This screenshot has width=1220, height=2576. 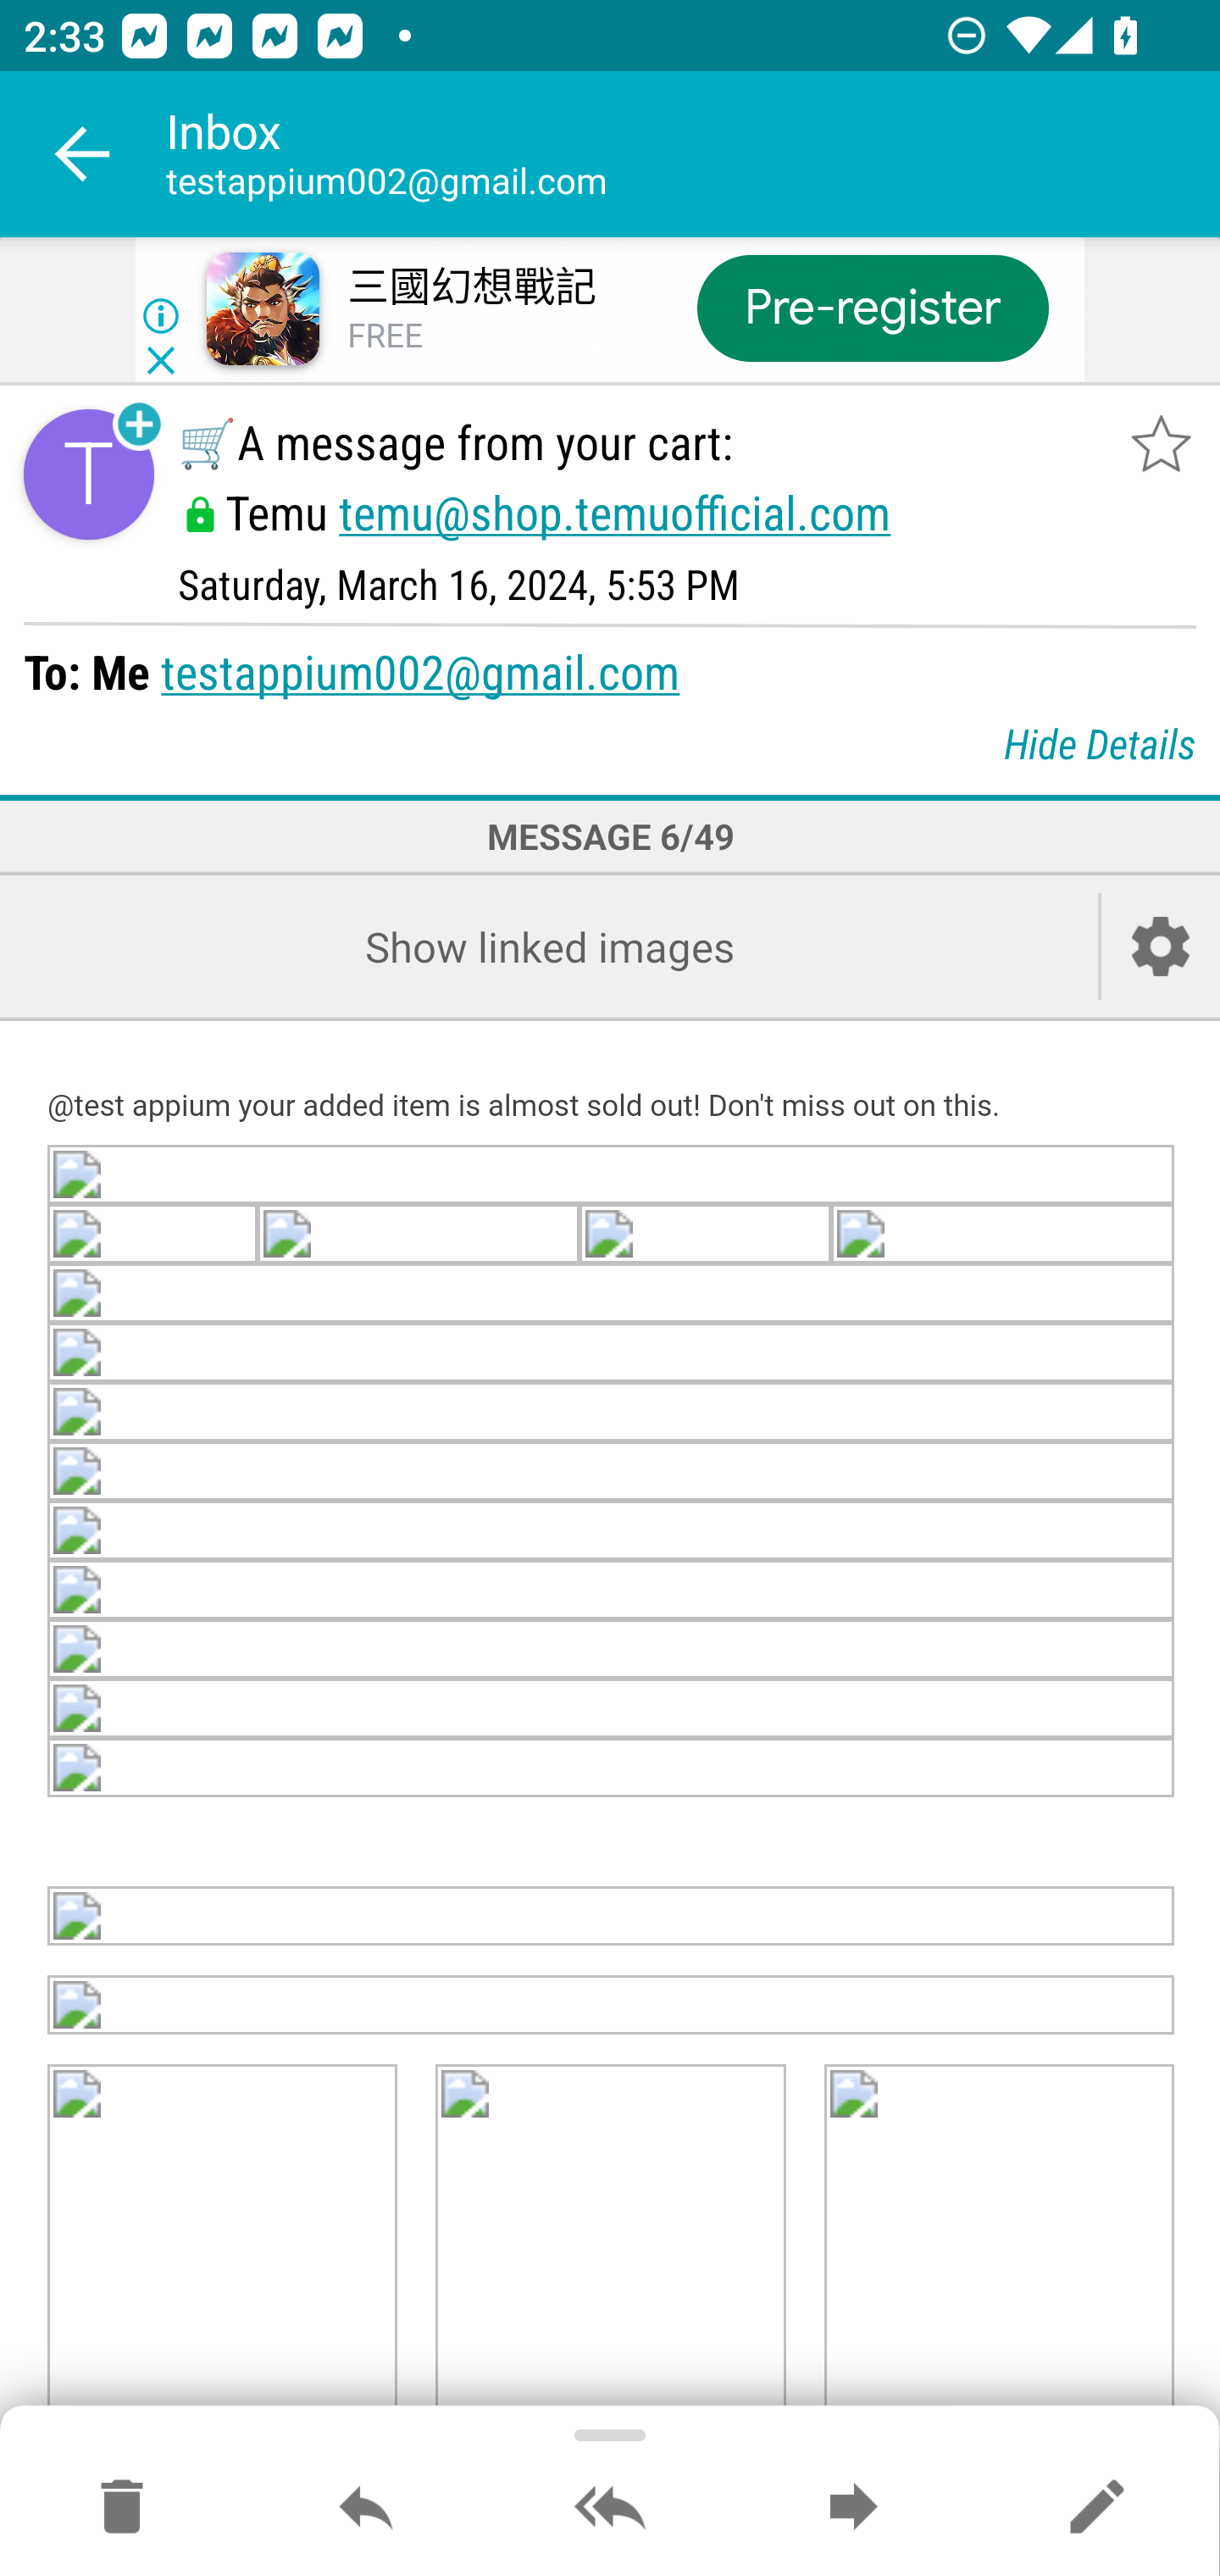 I want to click on mbs_landing_goods, so click(x=999, y=2240).